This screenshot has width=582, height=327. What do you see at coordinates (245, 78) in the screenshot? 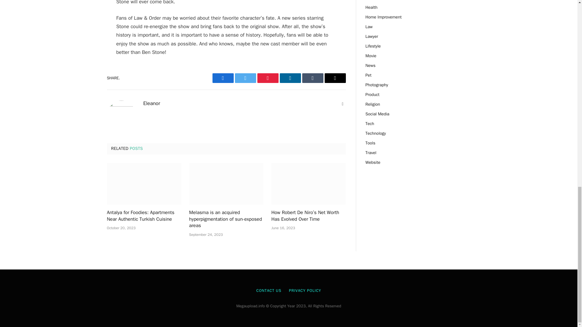
I see `Twitter` at bounding box center [245, 78].